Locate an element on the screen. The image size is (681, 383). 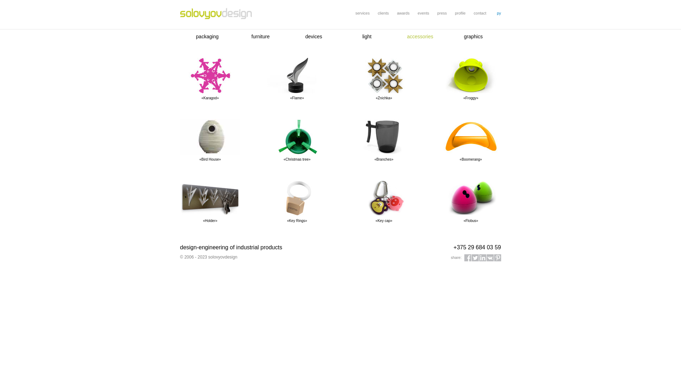
pinterest is located at coordinates (497, 258).